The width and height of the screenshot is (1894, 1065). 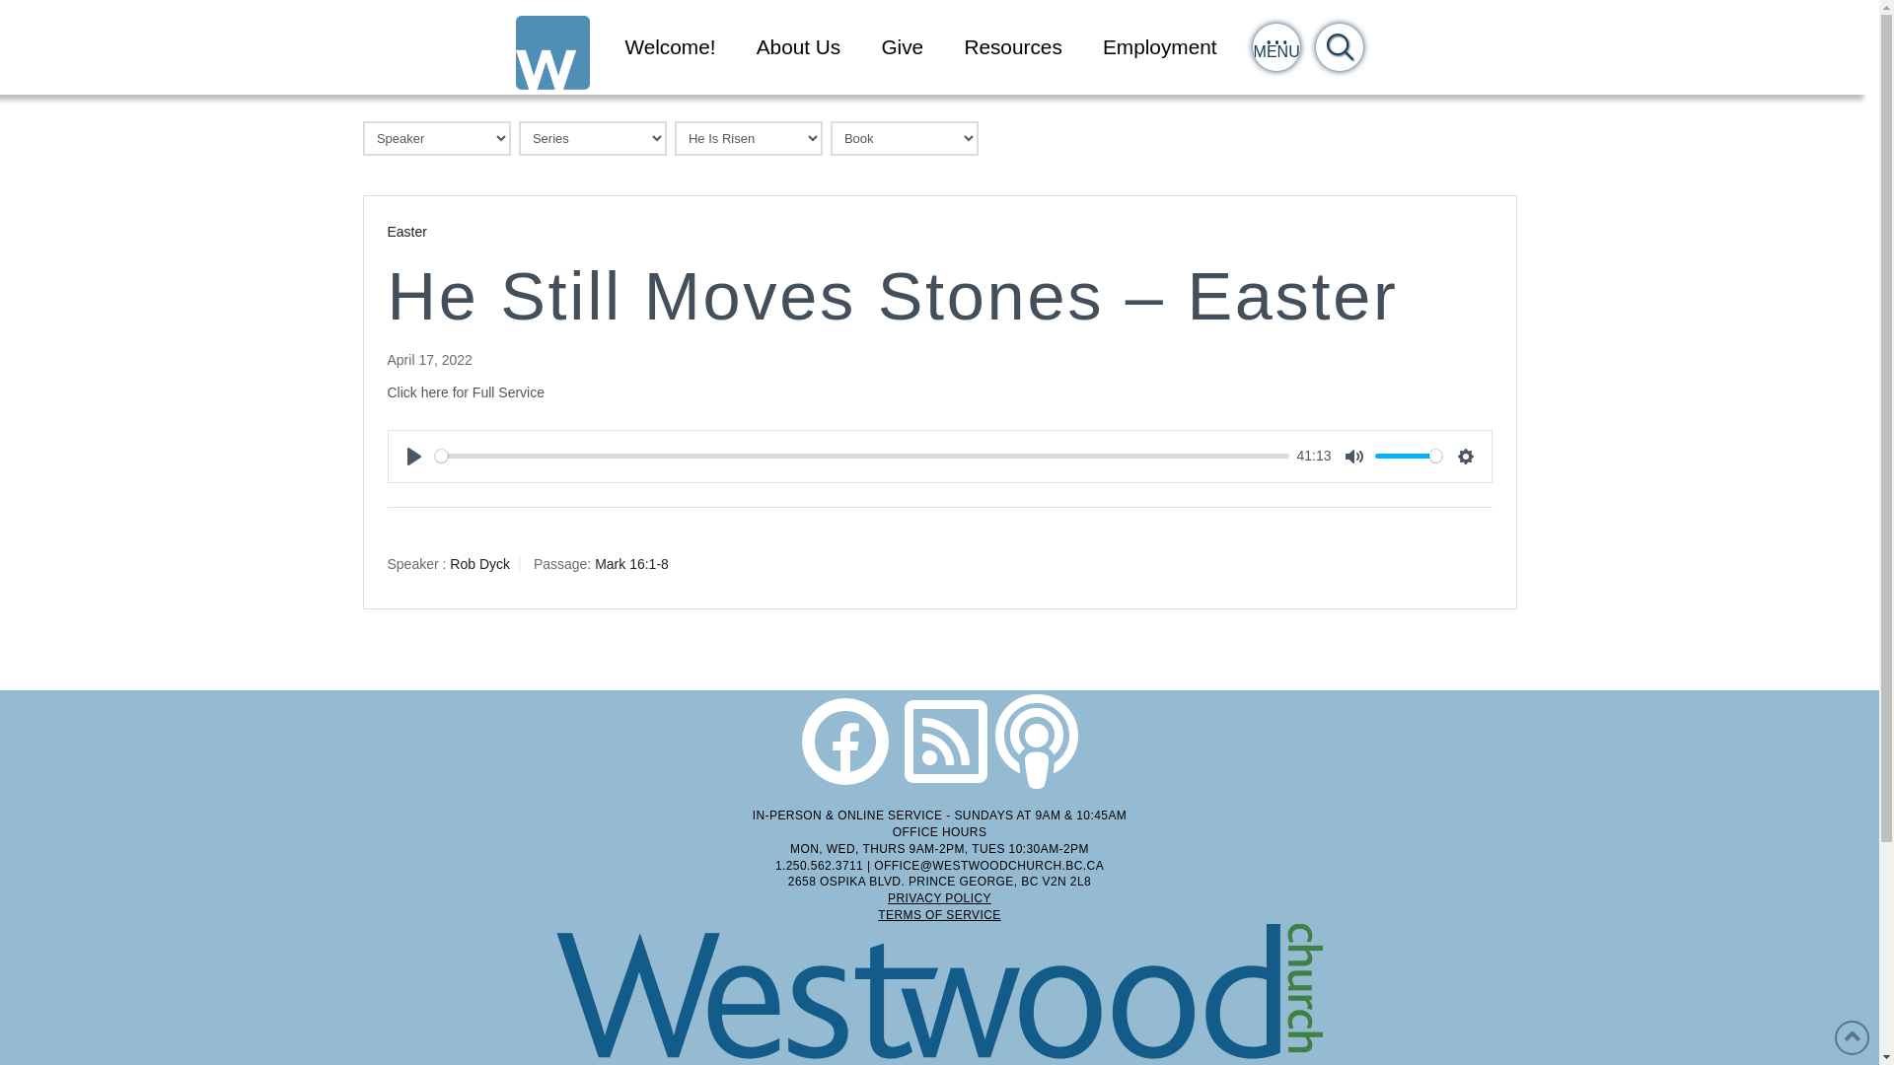 I want to click on Play, so click(x=414, y=456).